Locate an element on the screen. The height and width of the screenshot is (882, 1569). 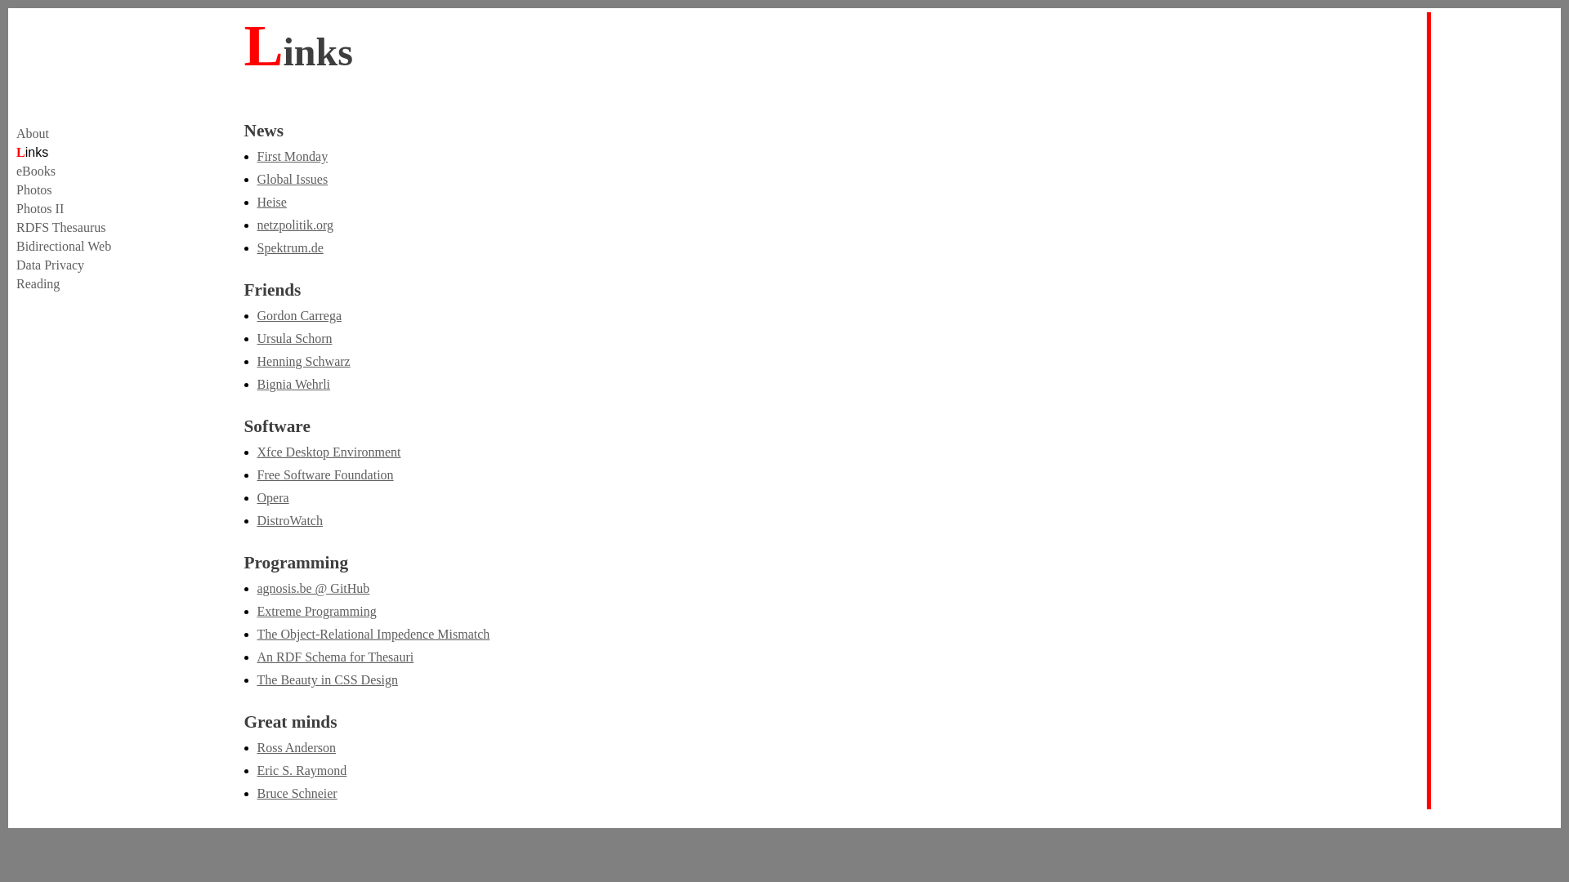
Eric S. Raymond is located at coordinates (302, 771).